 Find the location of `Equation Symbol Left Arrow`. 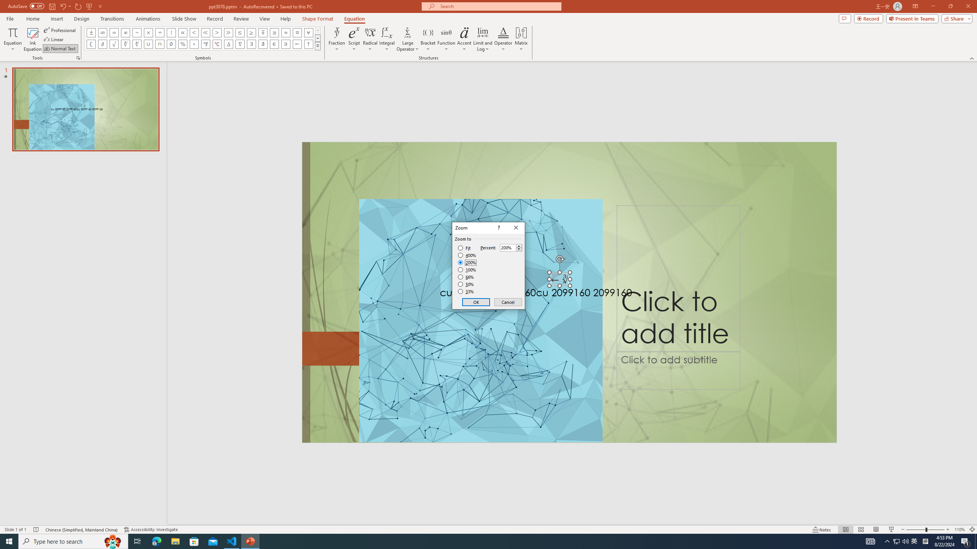

Equation Symbol Left Arrow is located at coordinates (297, 44).